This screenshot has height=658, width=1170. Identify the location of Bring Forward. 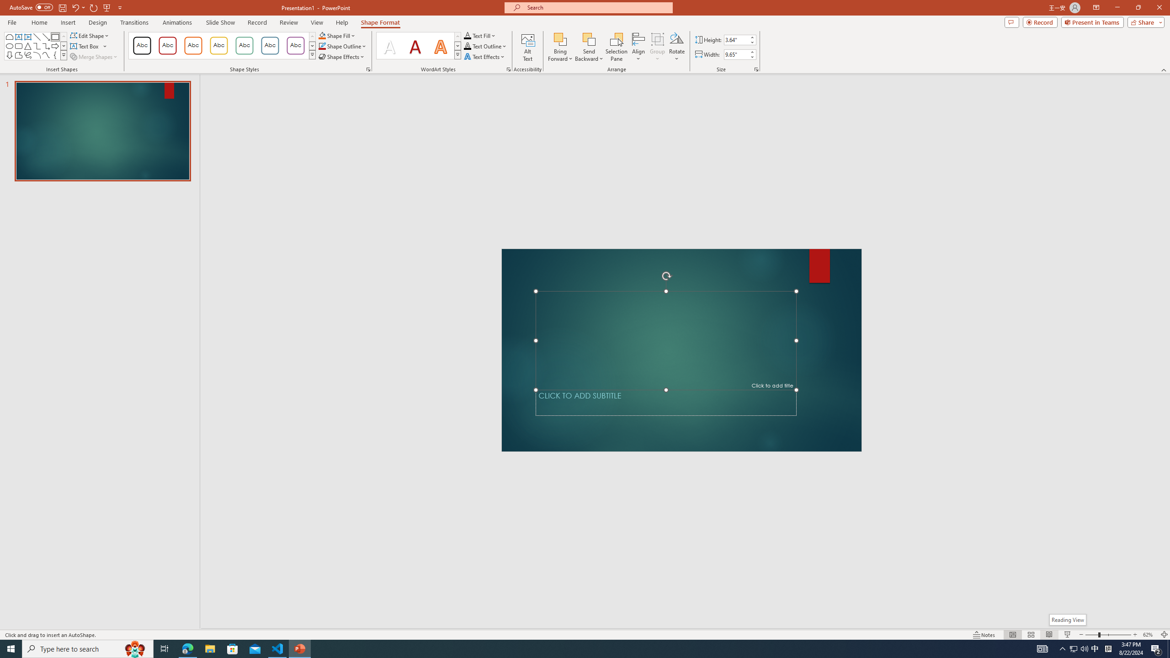
(561, 47).